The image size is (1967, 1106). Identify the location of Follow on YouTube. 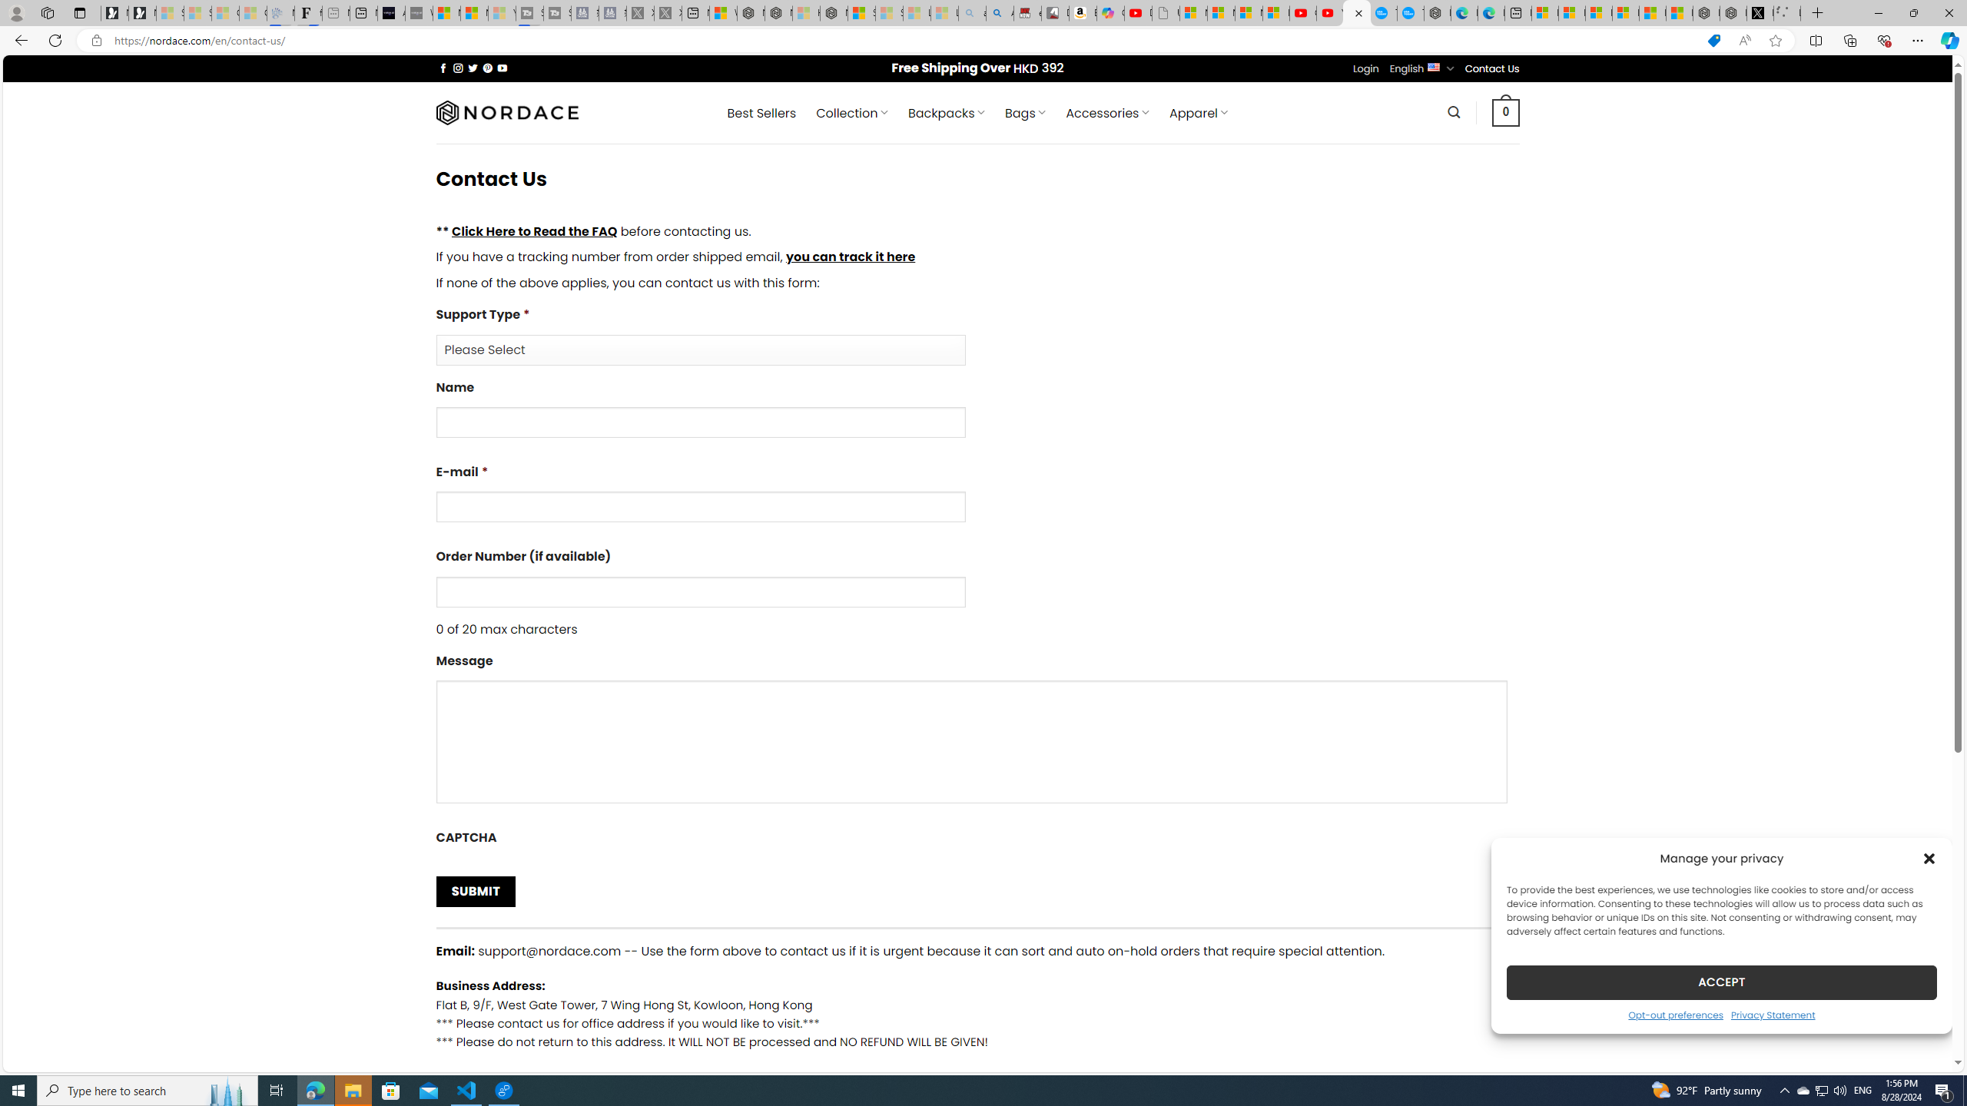
(503, 68).